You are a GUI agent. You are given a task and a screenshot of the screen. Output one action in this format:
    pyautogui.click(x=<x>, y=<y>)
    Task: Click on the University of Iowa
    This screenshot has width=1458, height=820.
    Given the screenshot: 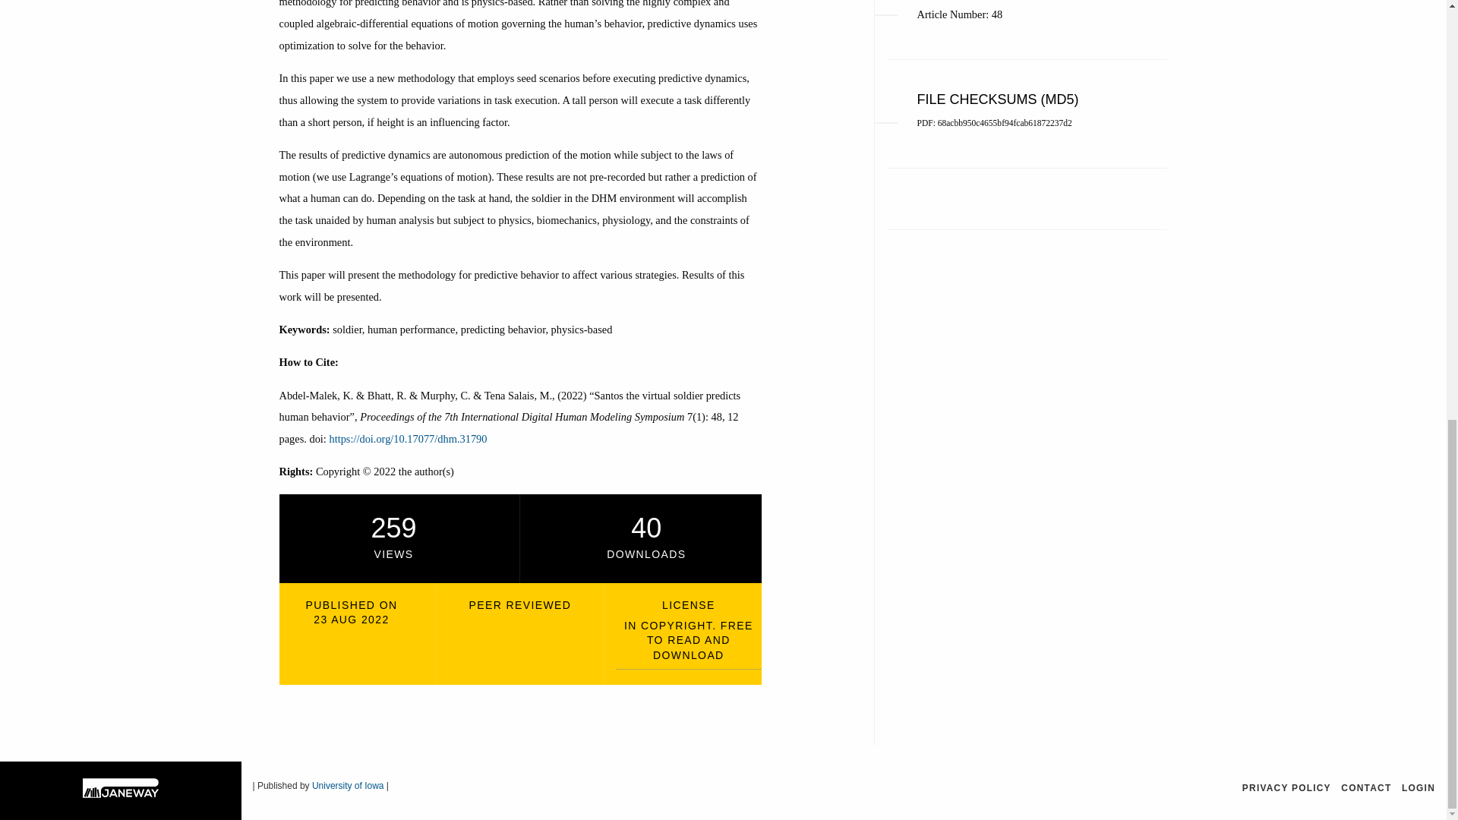 What is the action you would take?
    pyautogui.click(x=348, y=786)
    